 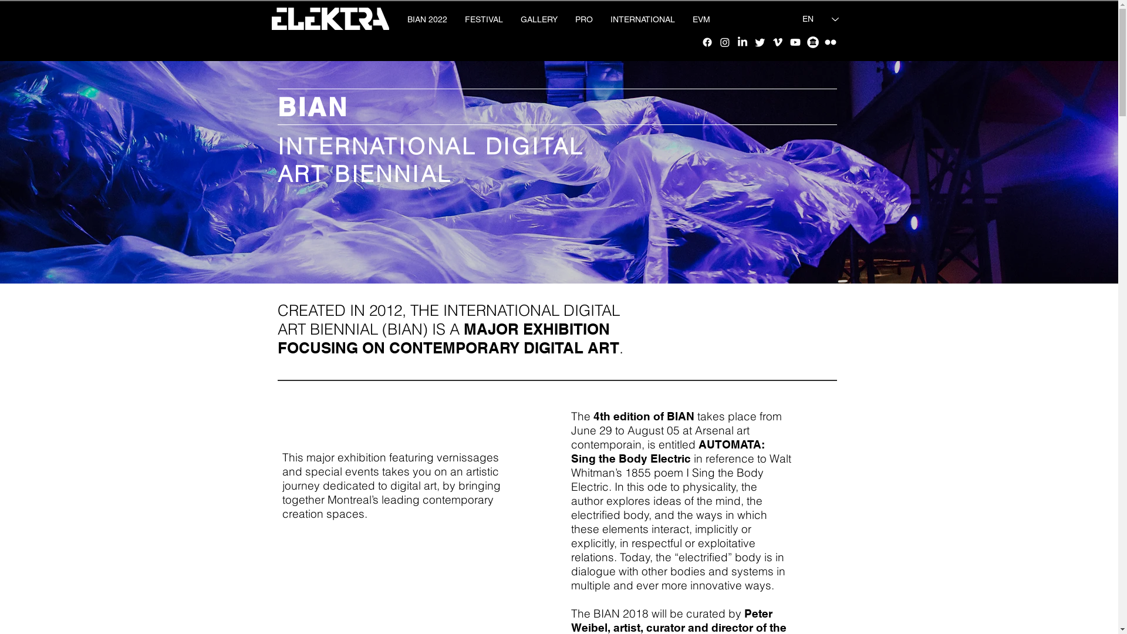 I want to click on INTERNATIONAL, so click(x=642, y=19).